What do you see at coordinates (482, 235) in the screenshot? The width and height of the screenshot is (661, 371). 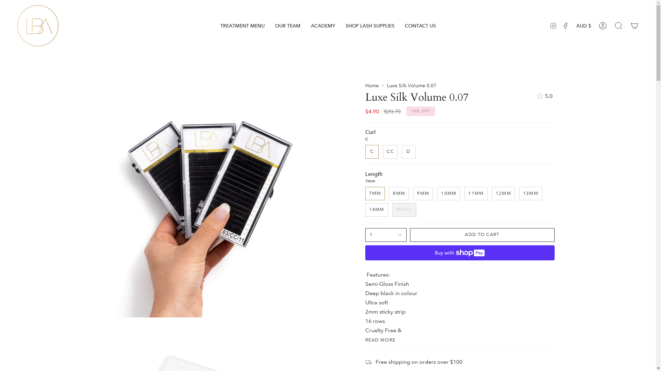 I see `ADD TO CART` at bounding box center [482, 235].